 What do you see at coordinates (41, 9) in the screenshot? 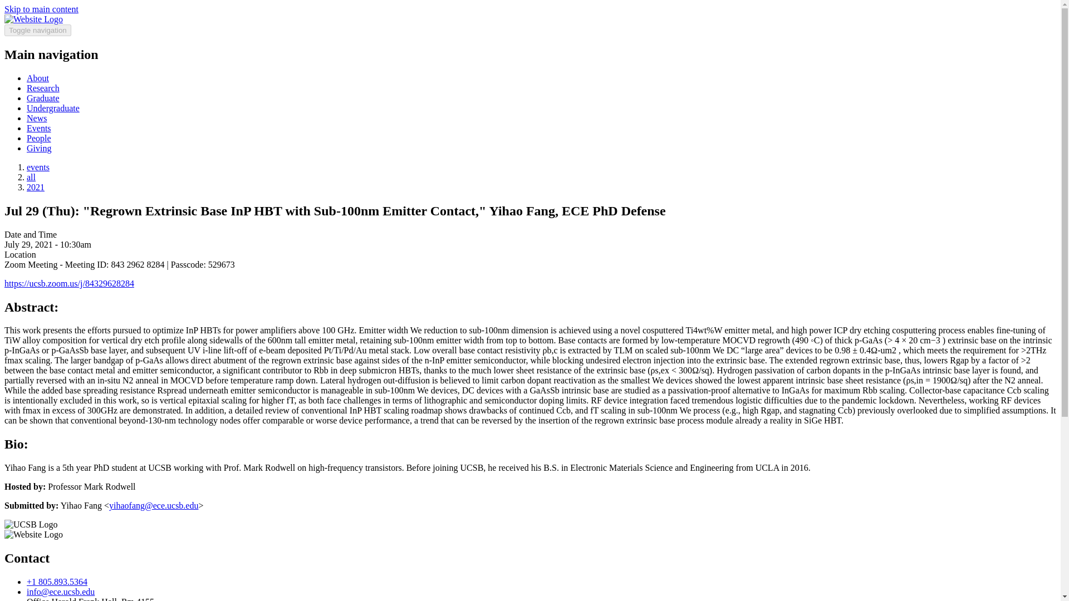
I see `Skip to main content` at bounding box center [41, 9].